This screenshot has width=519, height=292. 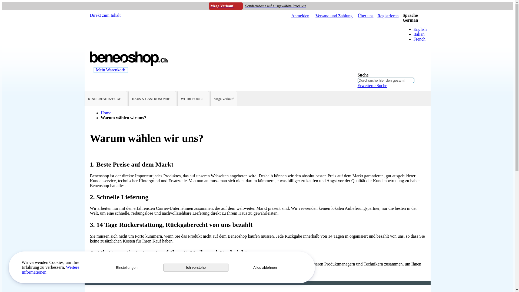 I want to click on BeneoShop.ch, so click(x=129, y=65).